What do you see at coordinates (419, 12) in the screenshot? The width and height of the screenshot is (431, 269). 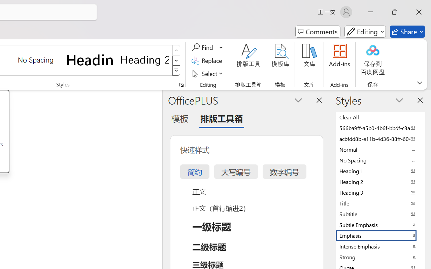 I see `Close` at bounding box center [419, 12].